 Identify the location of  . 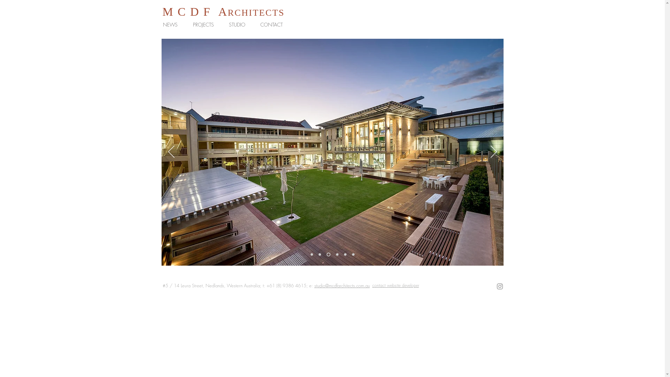
(214, 12).